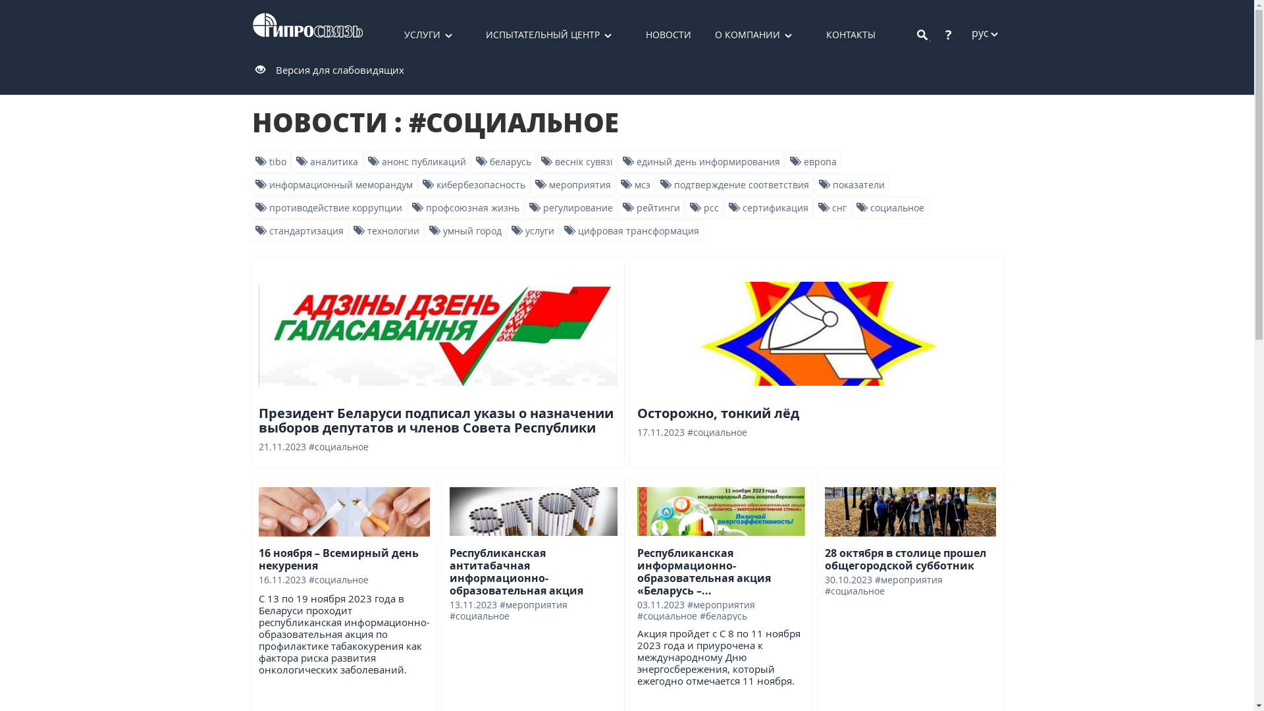 The width and height of the screenshot is (1264, 711). What do you see at coordinates (949, 34) in the screenshot?
I see `?` at bounding box center [949, 34].